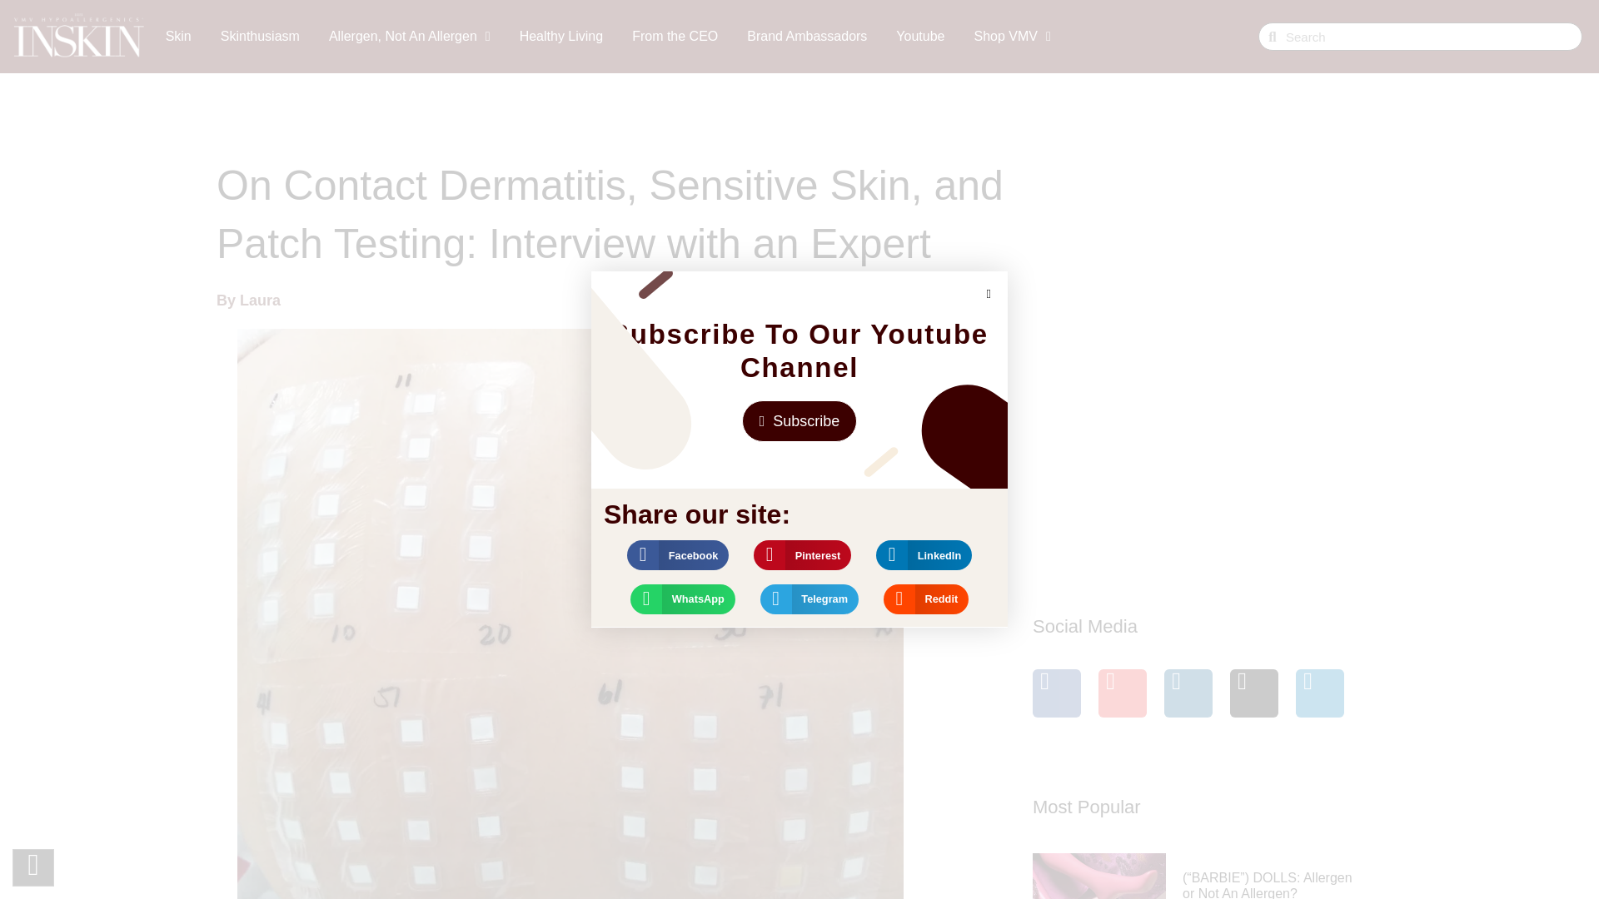  What do you see at coordinates (410, 13) in the screenshot?
I see `Allergen, Not An Allergen` at bounding box center [410, 13].